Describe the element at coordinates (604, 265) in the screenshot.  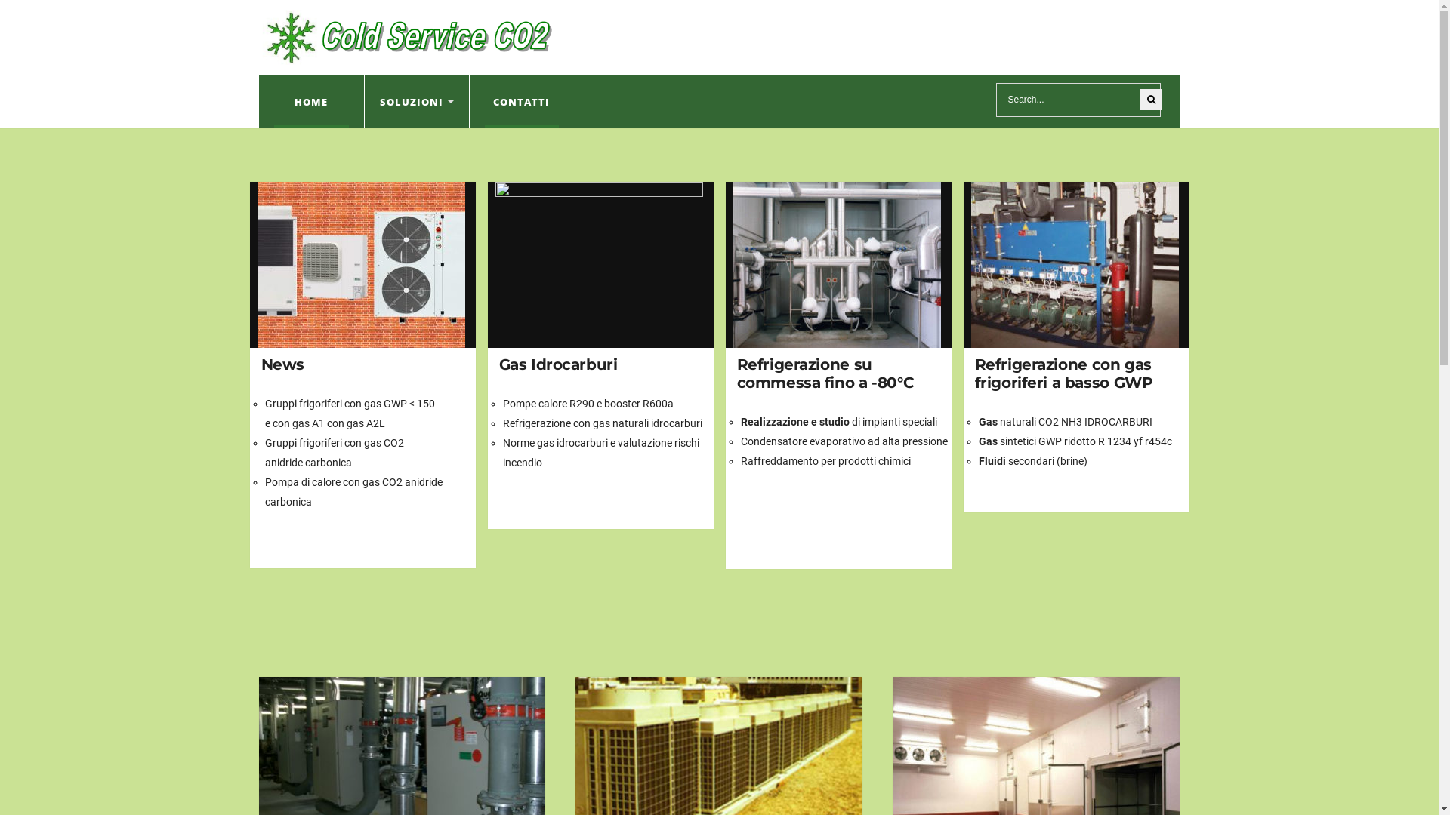
I see `Gas Idrocarburi` at that location.